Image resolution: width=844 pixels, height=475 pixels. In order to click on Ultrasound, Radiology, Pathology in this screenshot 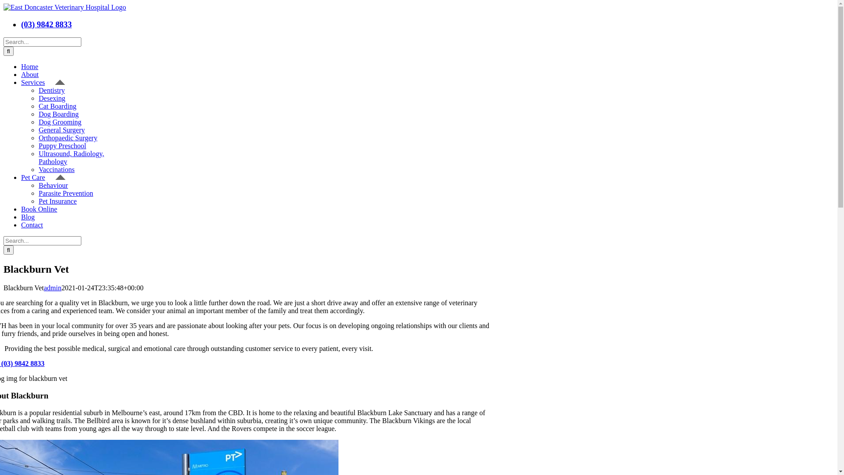, I will do `click(71, 157)`.